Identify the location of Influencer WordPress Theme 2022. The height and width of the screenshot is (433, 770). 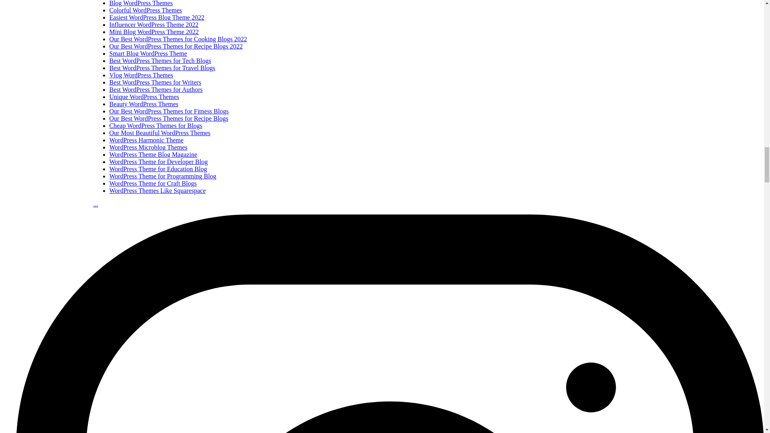
(154, 24).